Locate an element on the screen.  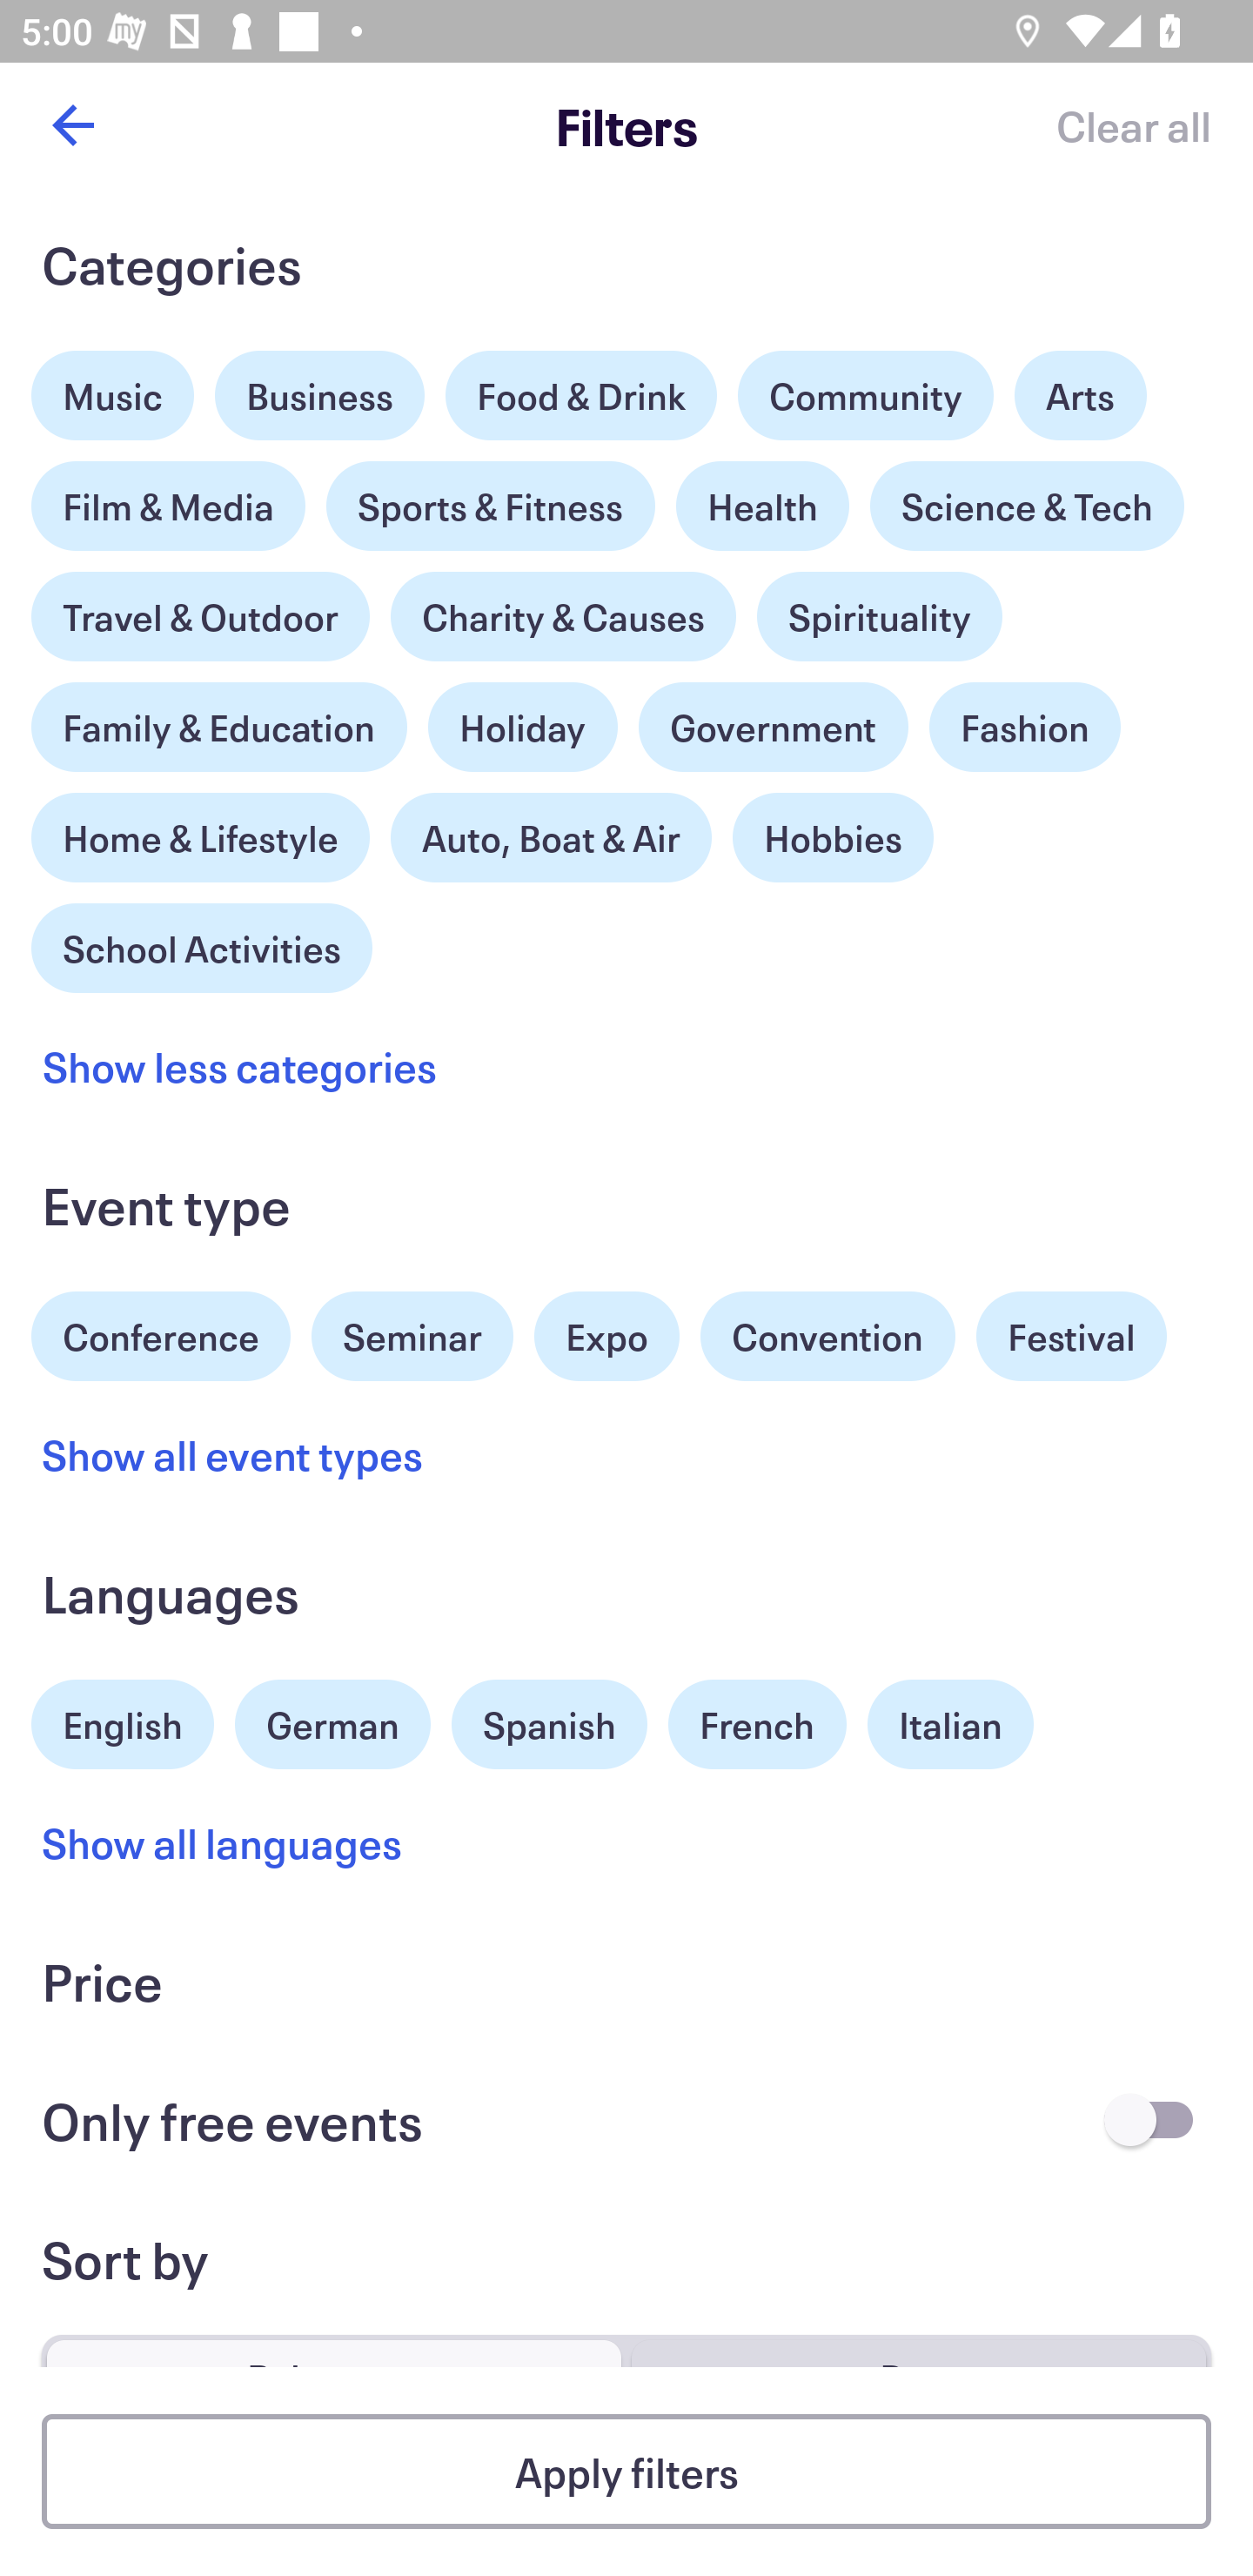
Hobbies is located at coordinates (833, 838).